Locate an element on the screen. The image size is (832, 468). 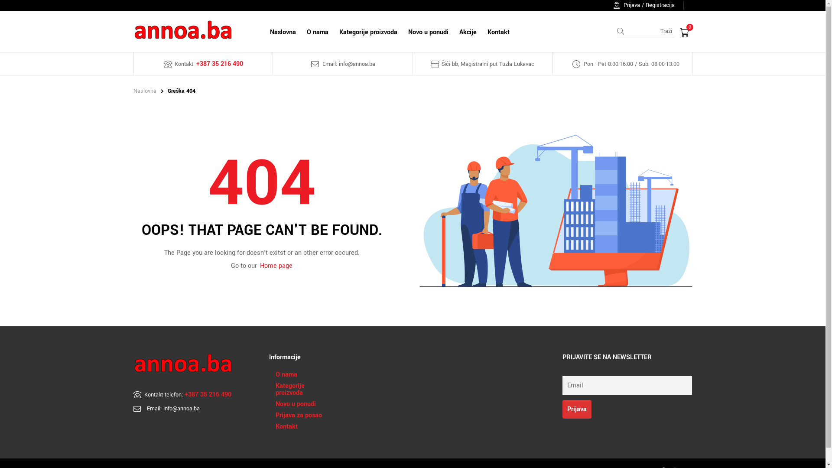
Prijava is located at coordinates (577, 409).